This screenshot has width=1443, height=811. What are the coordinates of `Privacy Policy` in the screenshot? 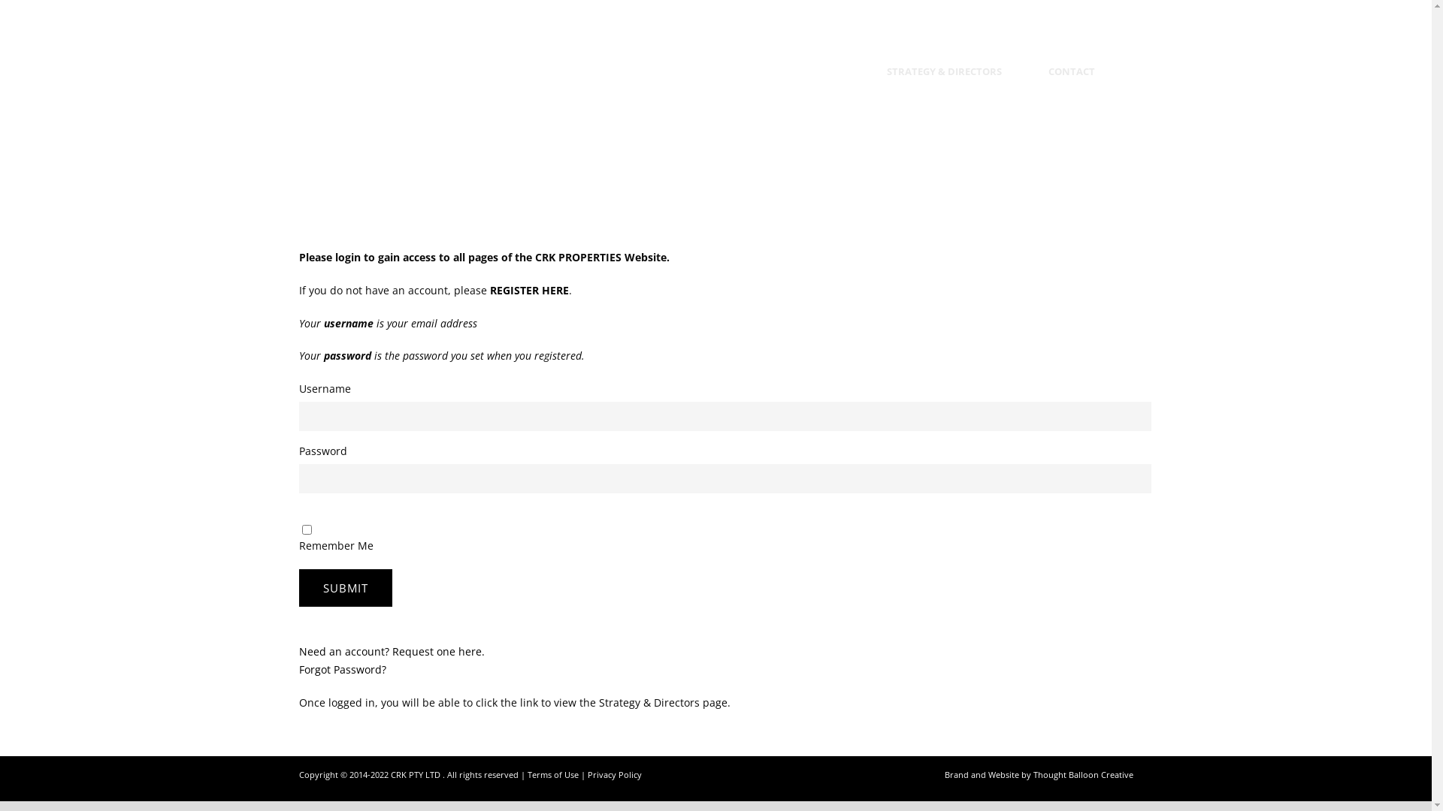 It's located at (615, 775).